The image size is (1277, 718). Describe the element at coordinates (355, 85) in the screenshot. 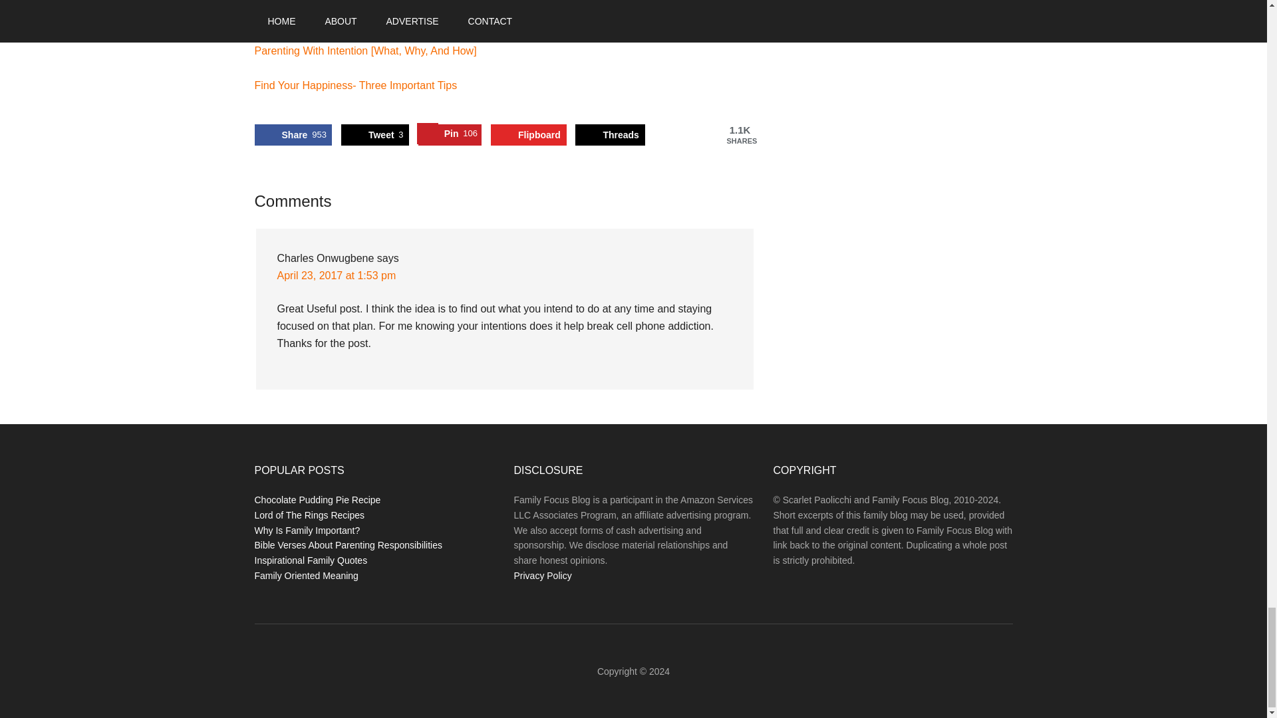

I see `Find Your Happiness- Three Important Tips` at that location.